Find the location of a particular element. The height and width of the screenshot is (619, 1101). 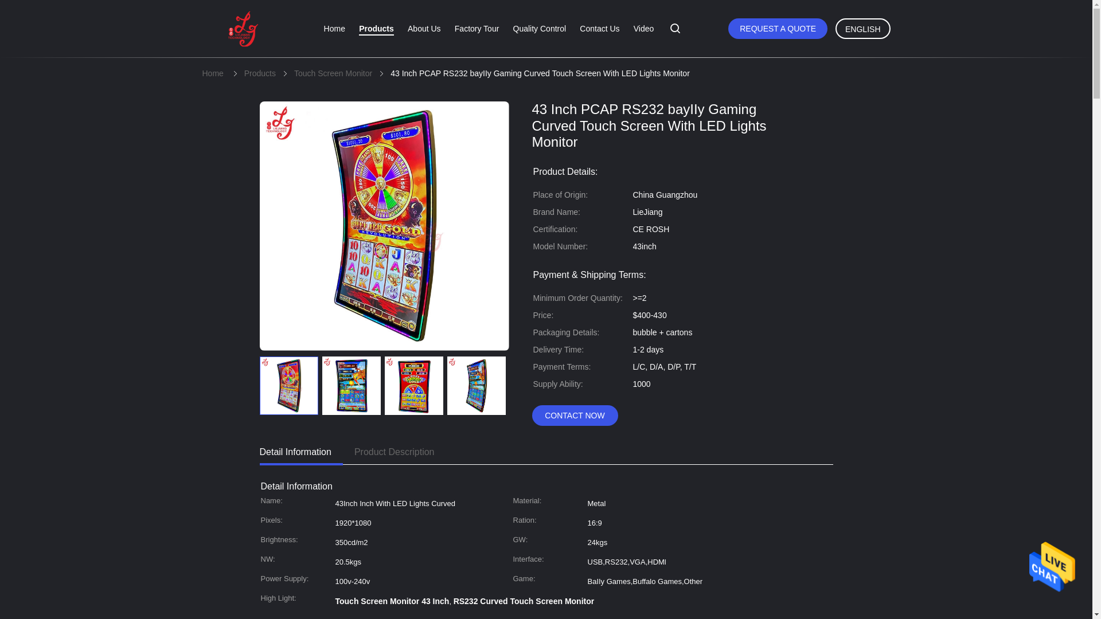

ENGLISH is located at coordinates (862, 29).